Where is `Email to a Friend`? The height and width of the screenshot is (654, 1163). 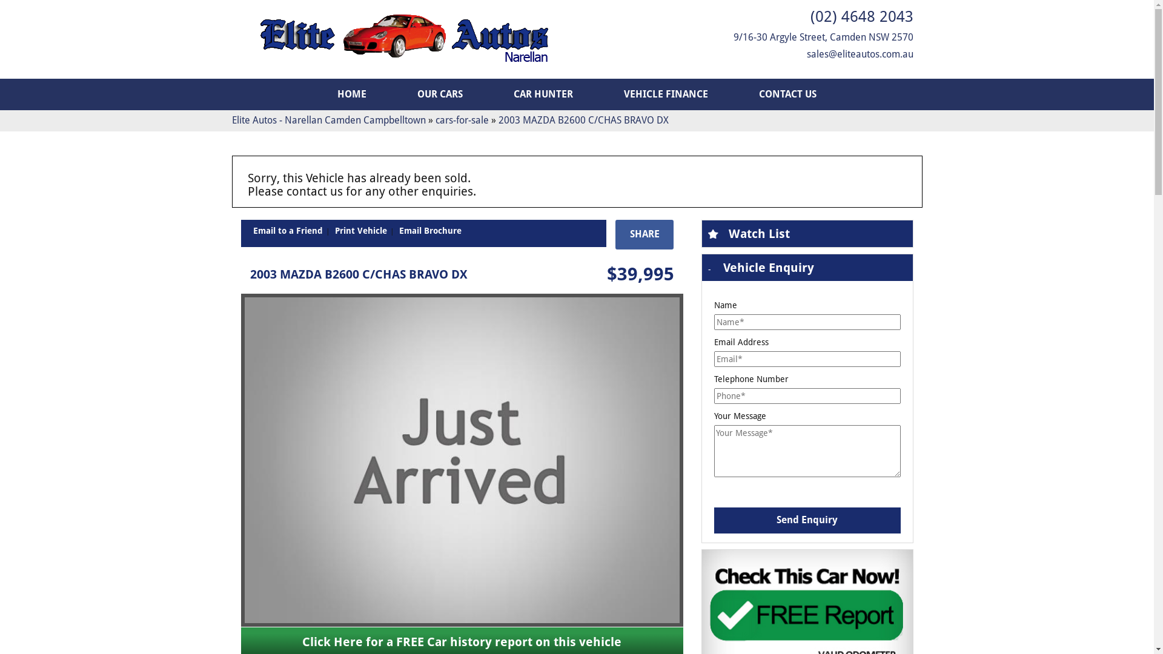 Email to a Friend is located at coordinates (288, 231).